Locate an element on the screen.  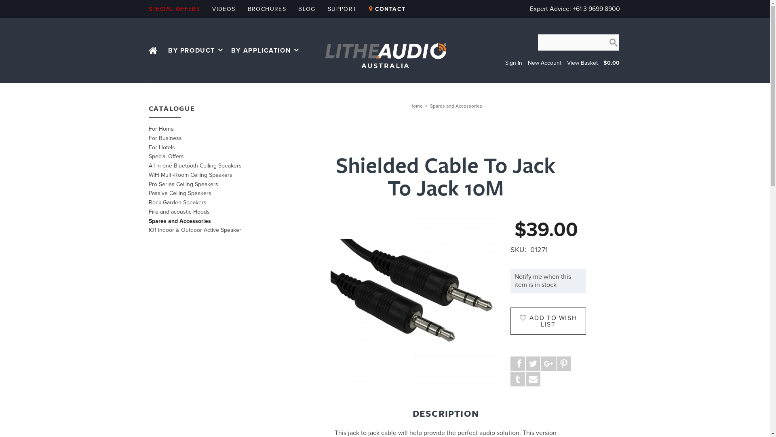
Sign In is located at coordinates (514, 63).